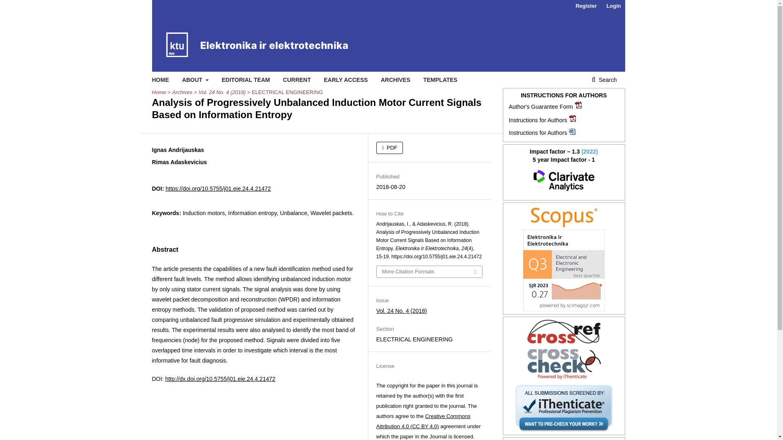 The image size is (783, 440). Describe the element at coordinates (396, 80) in the screenshot. I see `ARCHIVES` at that location.